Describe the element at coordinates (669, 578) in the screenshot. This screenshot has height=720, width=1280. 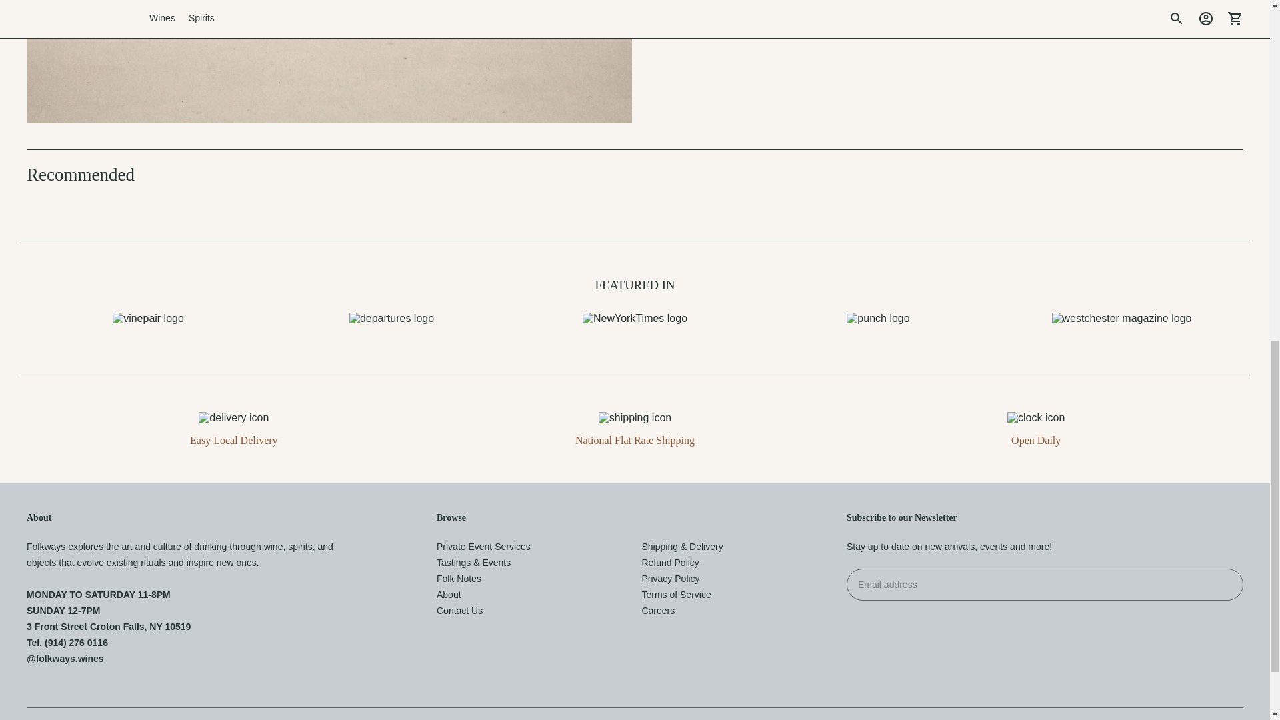
I see `Privacy Policy` at that location.